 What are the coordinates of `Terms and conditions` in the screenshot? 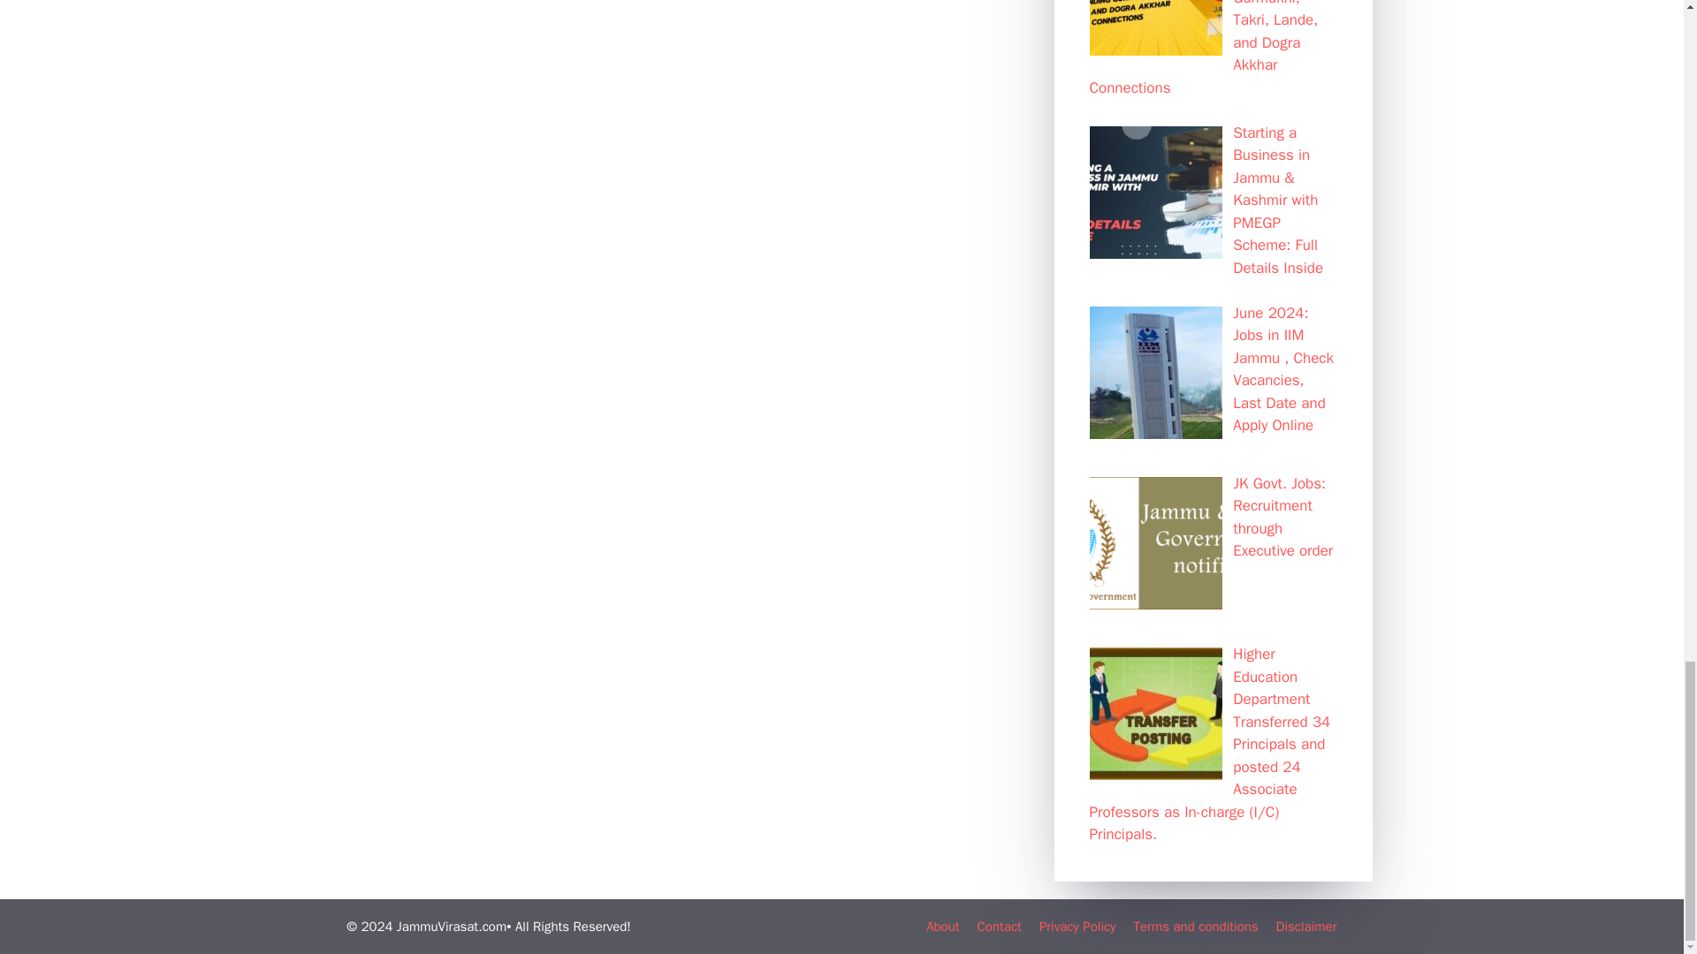 It's located at (1195, 927).